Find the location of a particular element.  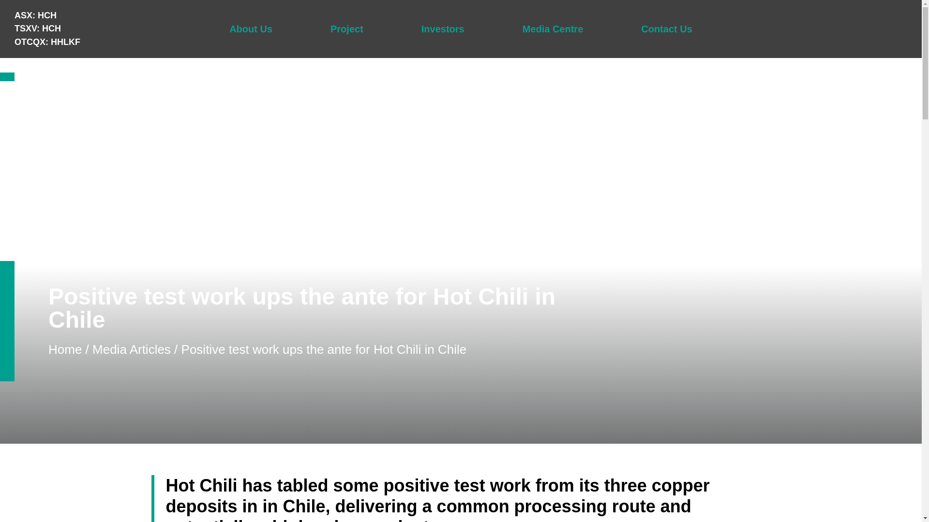

OTCQX: HHLKF is located at coordinates (47, 42).